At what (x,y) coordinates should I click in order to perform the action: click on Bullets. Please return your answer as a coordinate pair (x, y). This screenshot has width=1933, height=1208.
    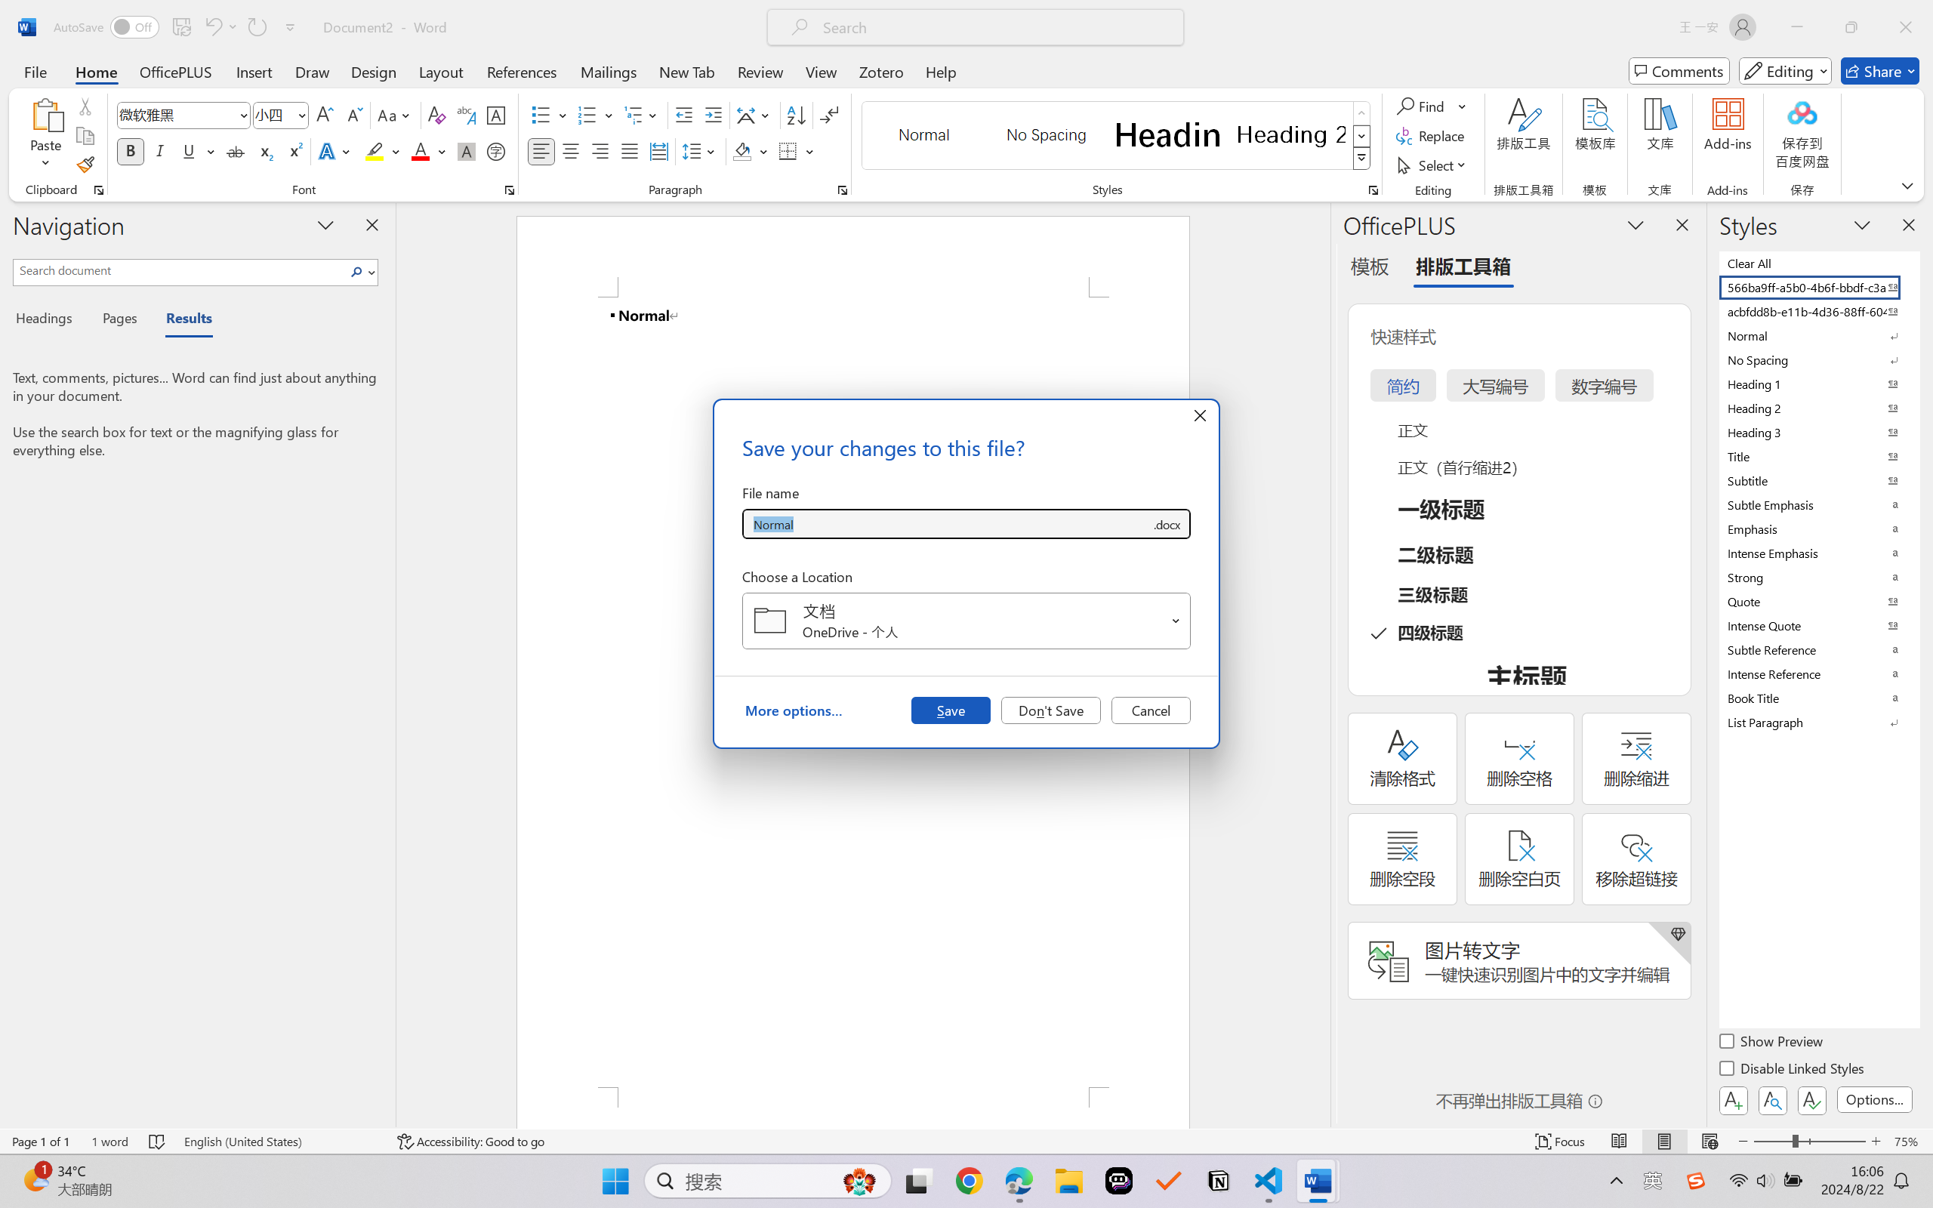
    Looking at the image, I should click on (550, 115).